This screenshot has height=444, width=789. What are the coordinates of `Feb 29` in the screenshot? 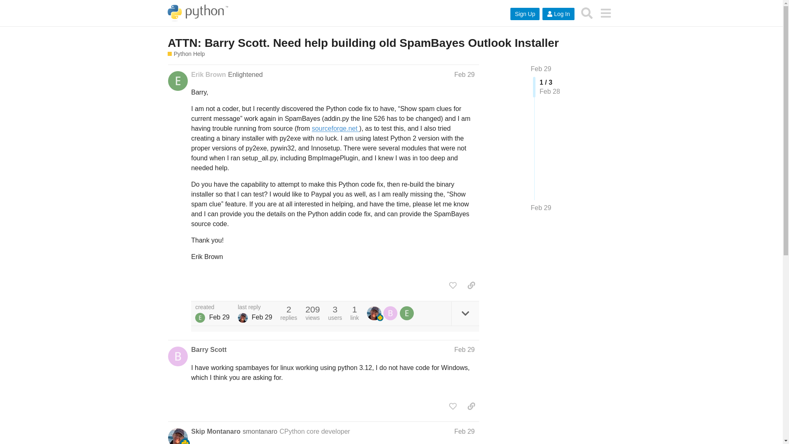 It's located at (464, 74).